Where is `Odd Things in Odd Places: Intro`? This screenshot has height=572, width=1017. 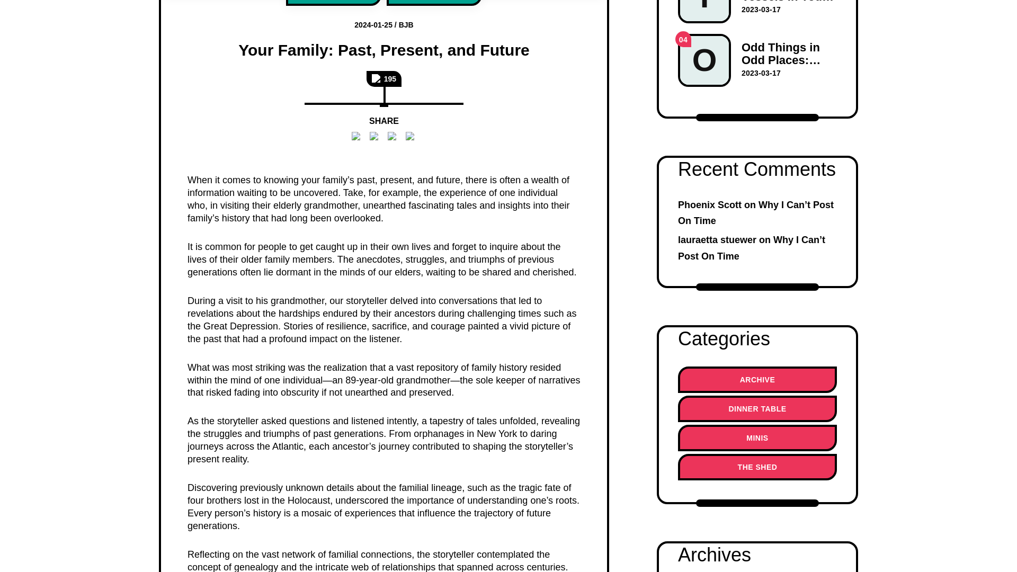 Odd Things in Odd Places: Intro is located at coordinates (757, 60).